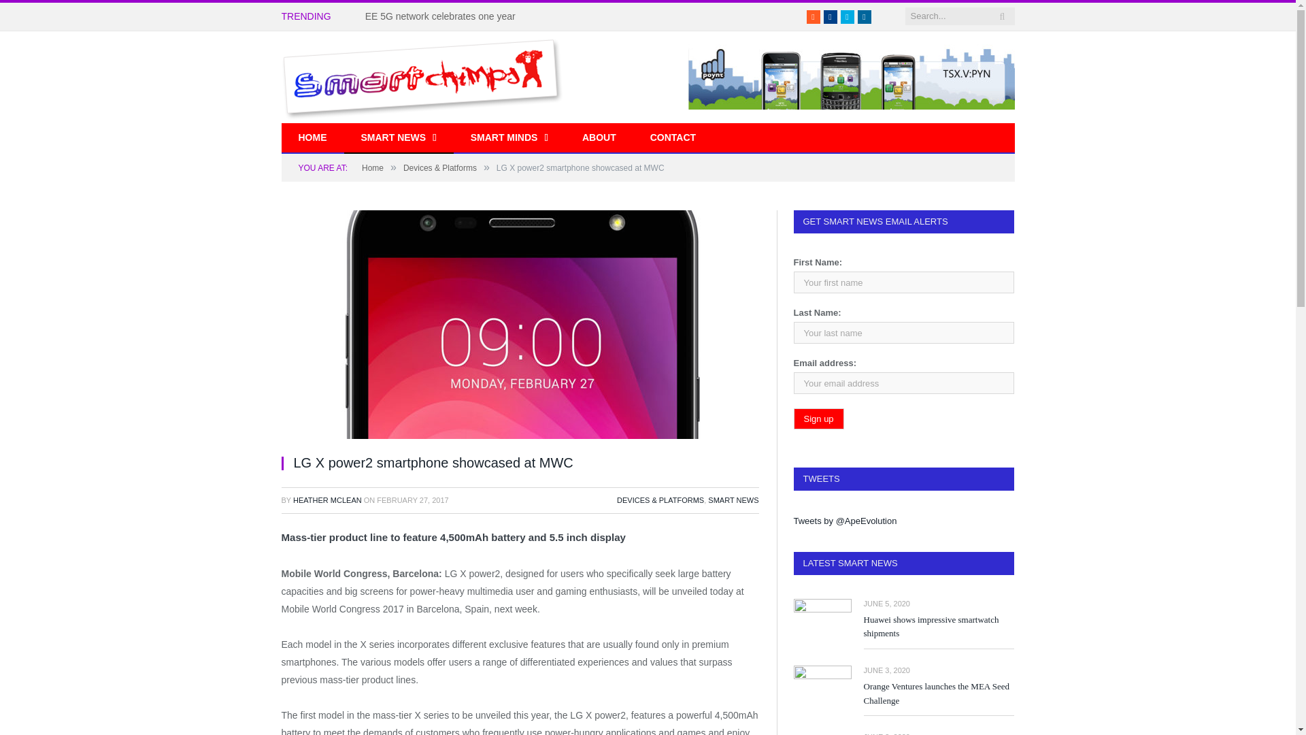  What do you see at coordinates (814, 16) in the screenshot?
I see `RSS` at bounding box center [814, 16].